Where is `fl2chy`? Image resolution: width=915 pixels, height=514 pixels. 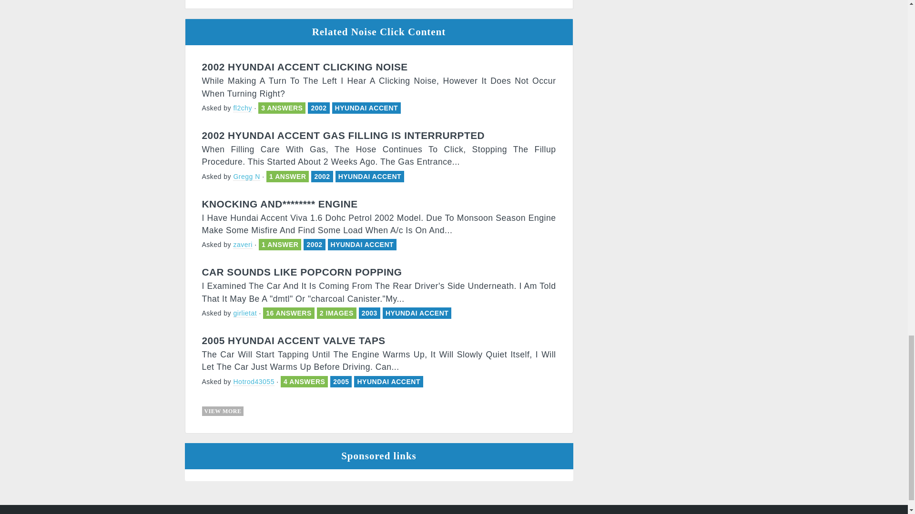 fl2chy is located at coordinates (243, 109).